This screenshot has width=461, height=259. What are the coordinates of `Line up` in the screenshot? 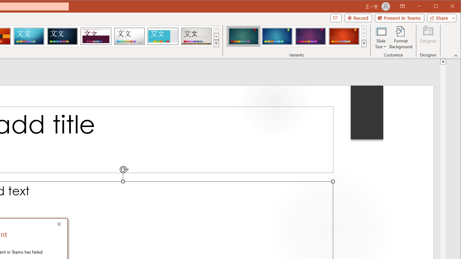 It's located at (443, 61).